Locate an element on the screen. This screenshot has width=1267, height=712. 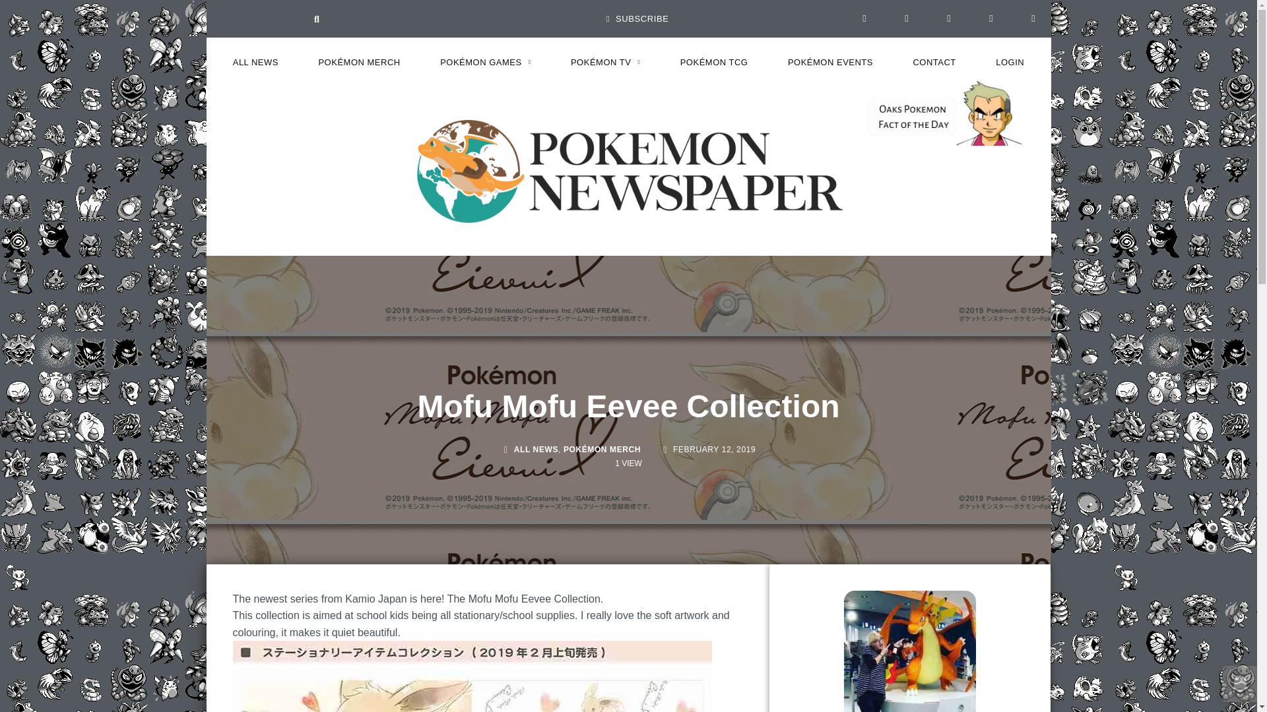
ALL NEWS is located at coordinates (255, 62).